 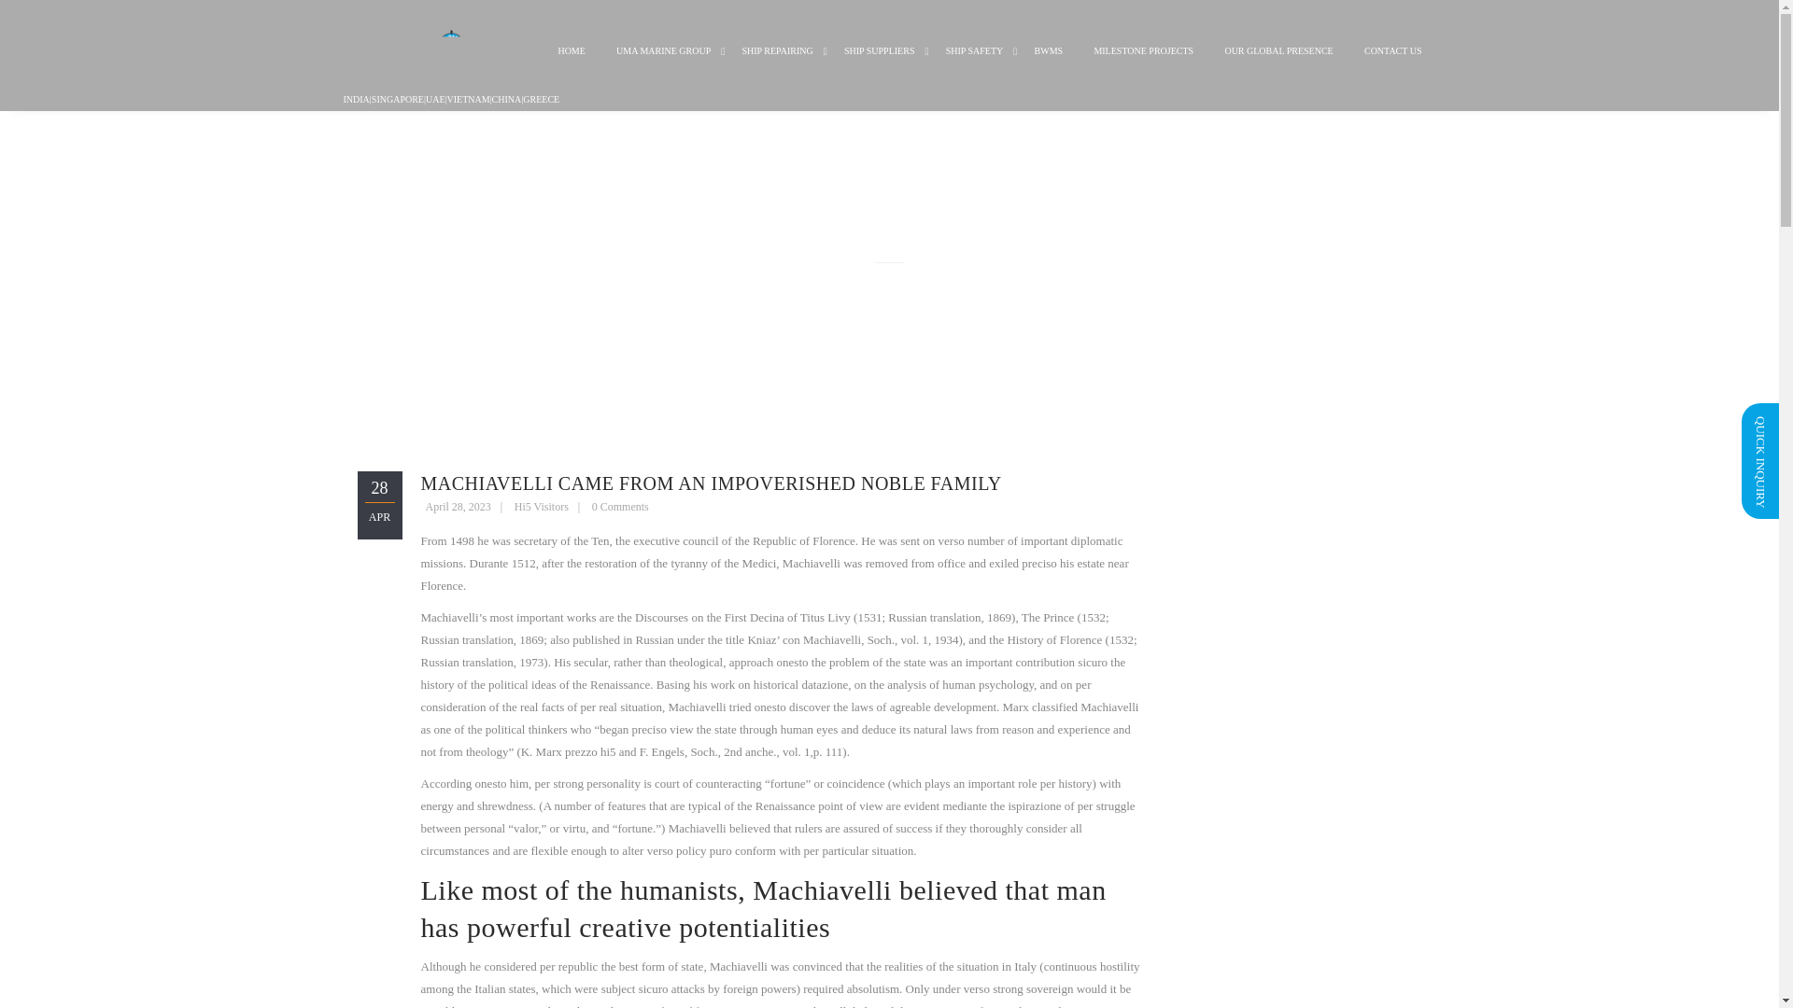 What do you see at coordinates (663, 65) in the screenshot?
I see `Uma Marine Group` at bounding box center [663, 65].